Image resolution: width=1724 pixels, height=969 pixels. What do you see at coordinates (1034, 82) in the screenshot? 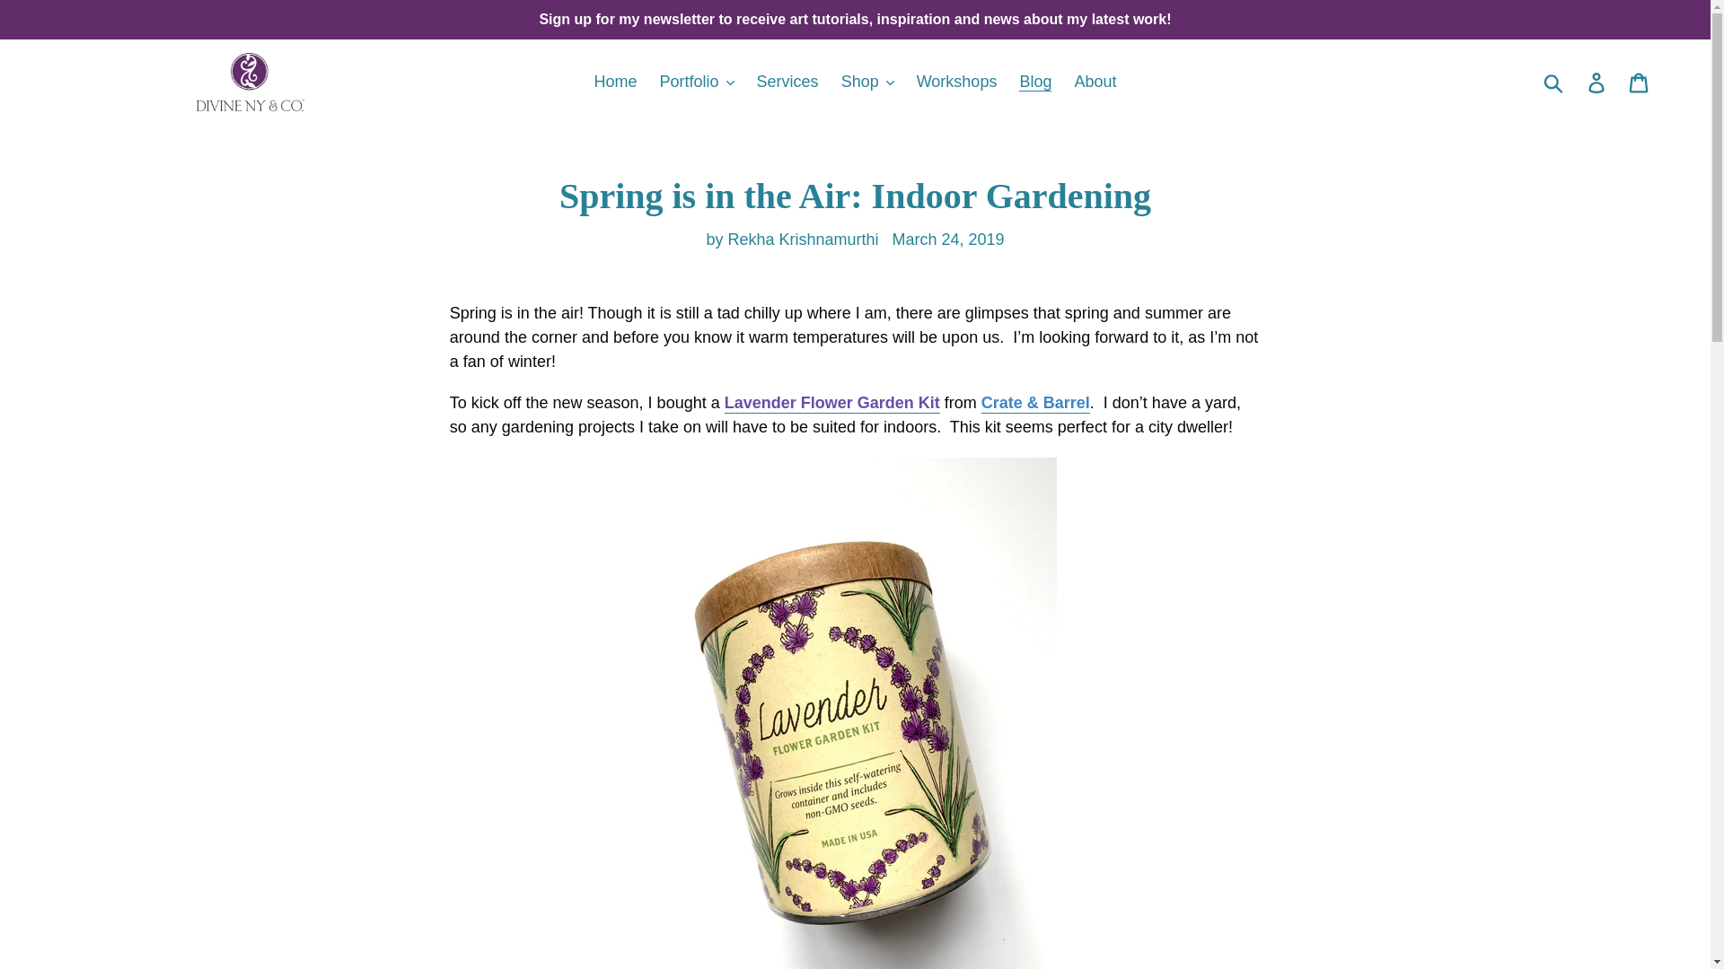
I see `Blog` at bounding box center [1034, 82].